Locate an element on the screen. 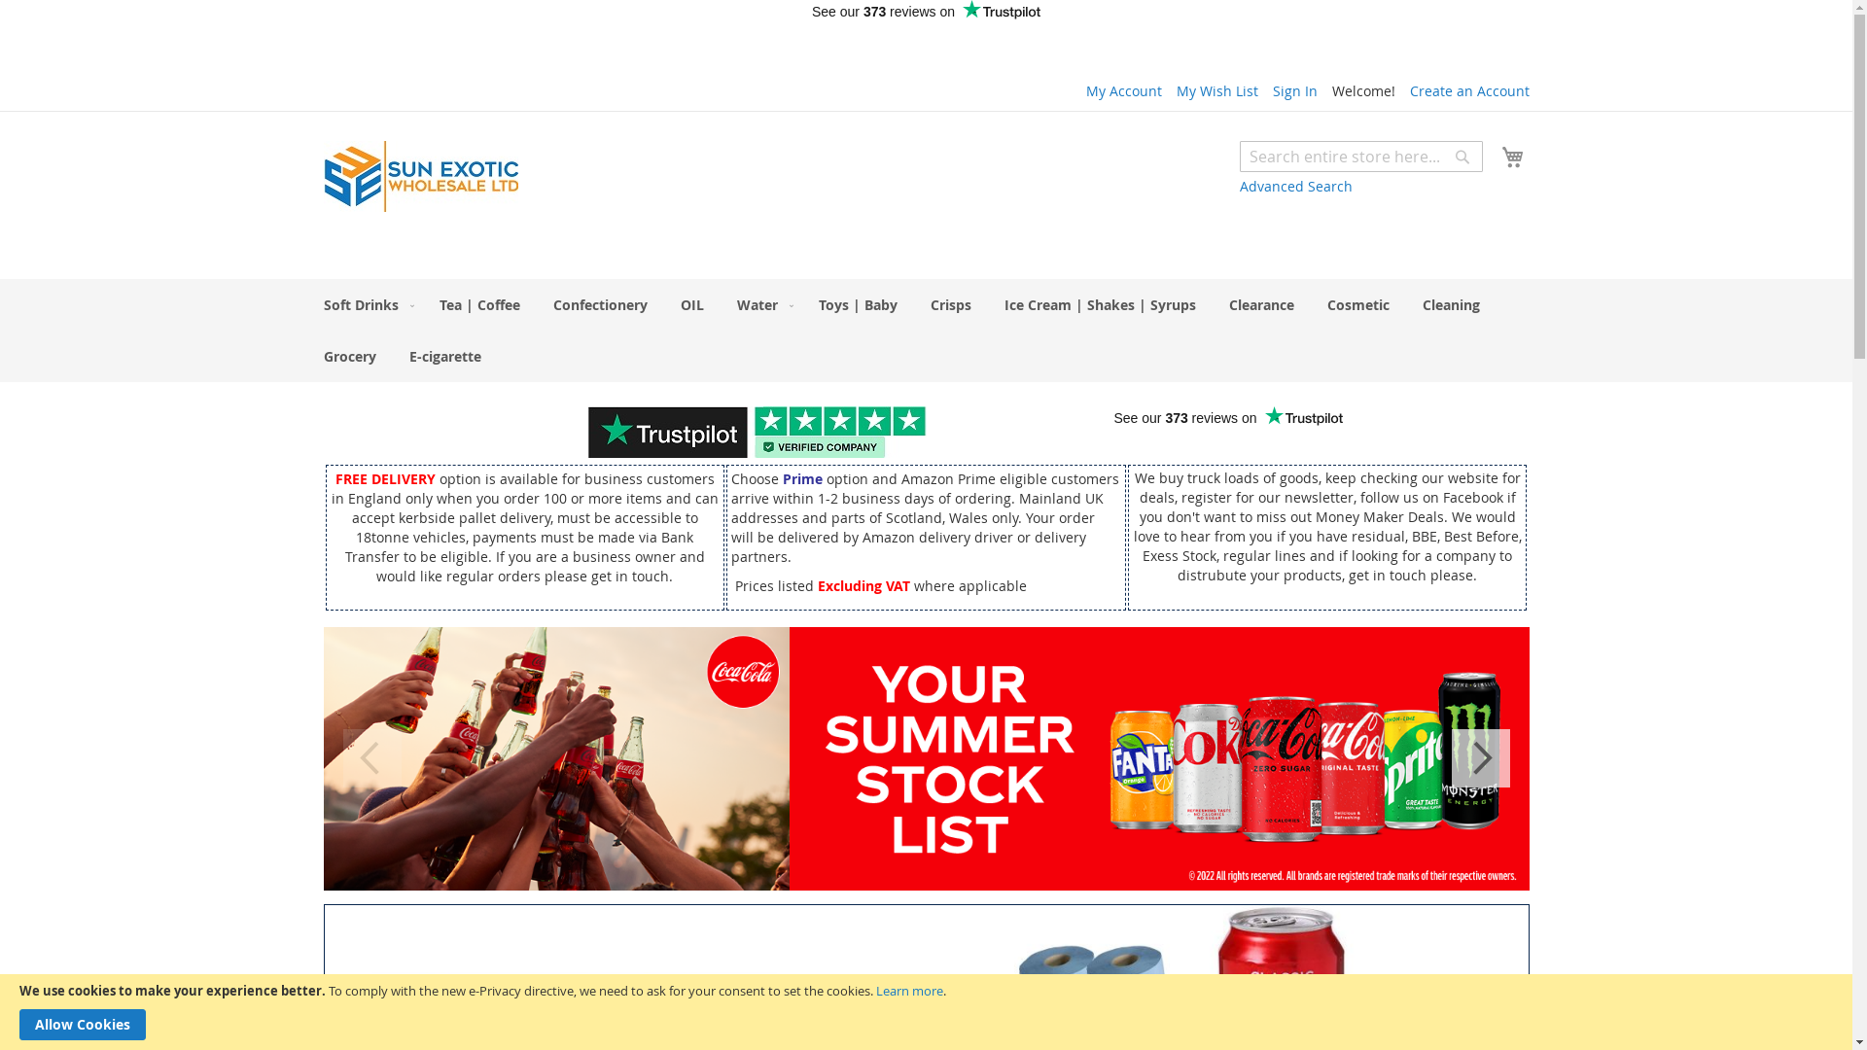  Toys | Baby is located at coordinates (858, 305).